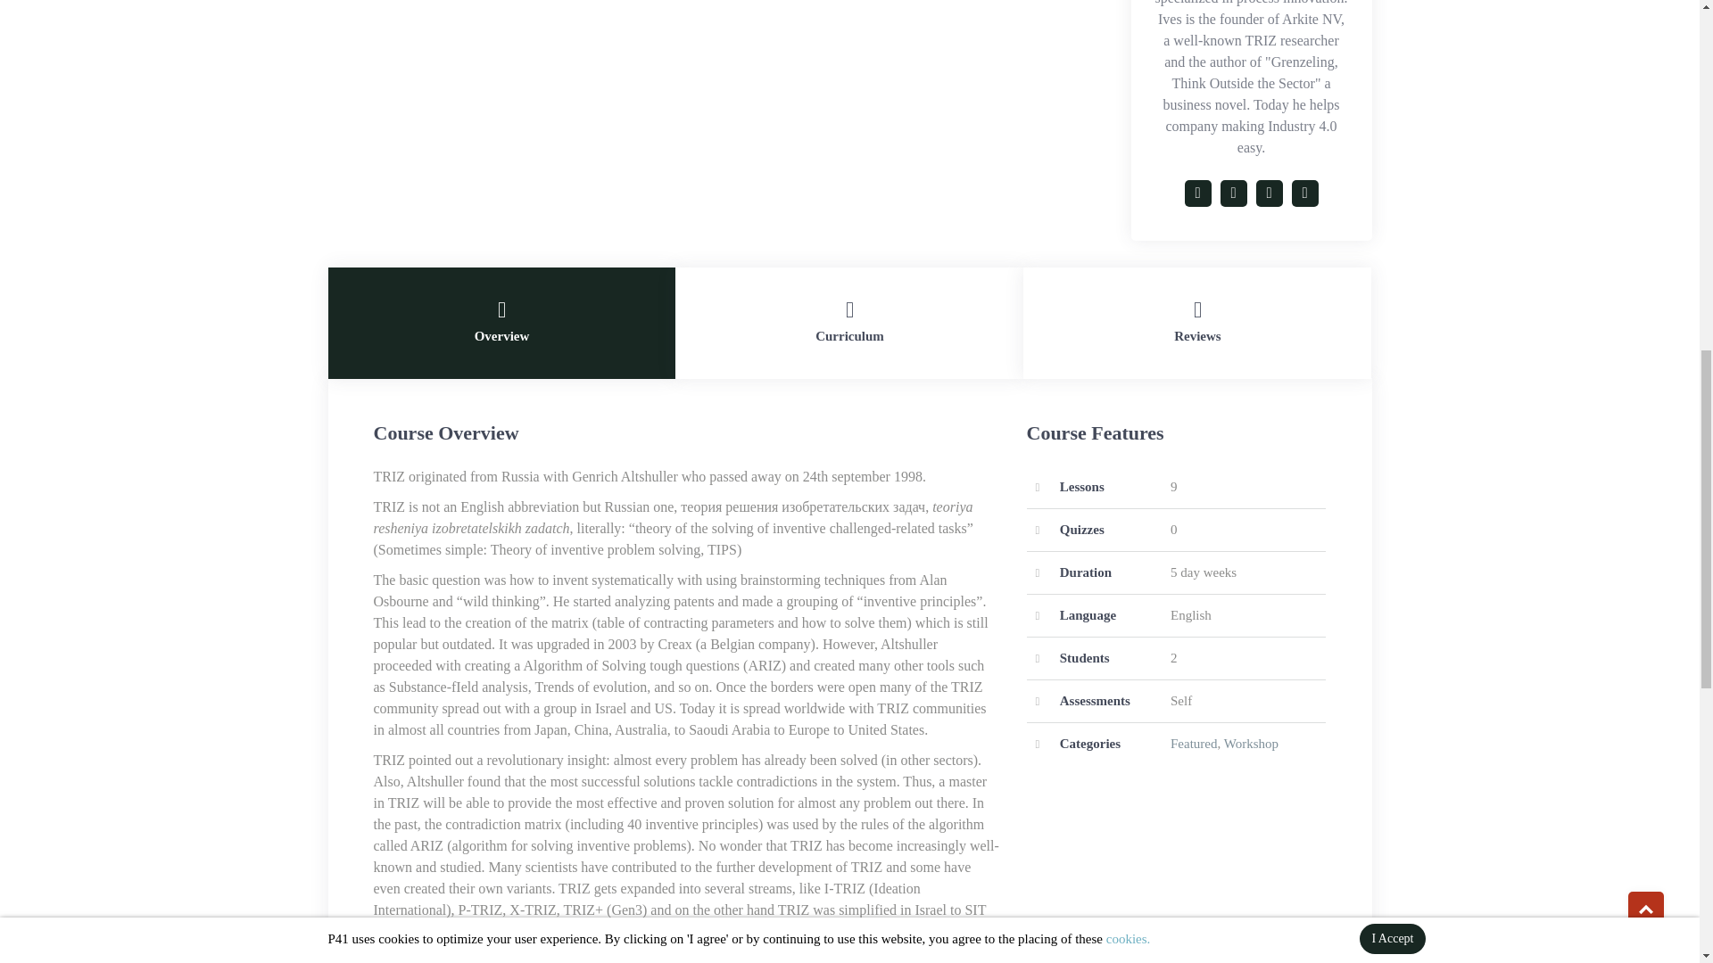 This screenshot has width=1713, height=963. I want to click on Workshop, so click(1251, 744).